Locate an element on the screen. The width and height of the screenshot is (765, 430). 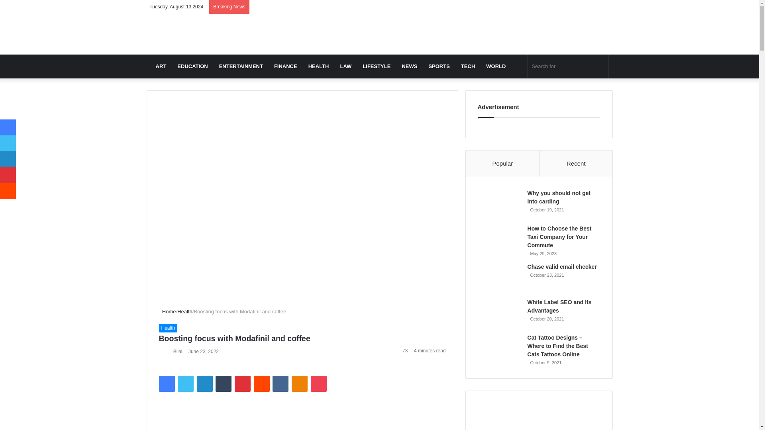
WORLD is located at coordinates (496, 66).